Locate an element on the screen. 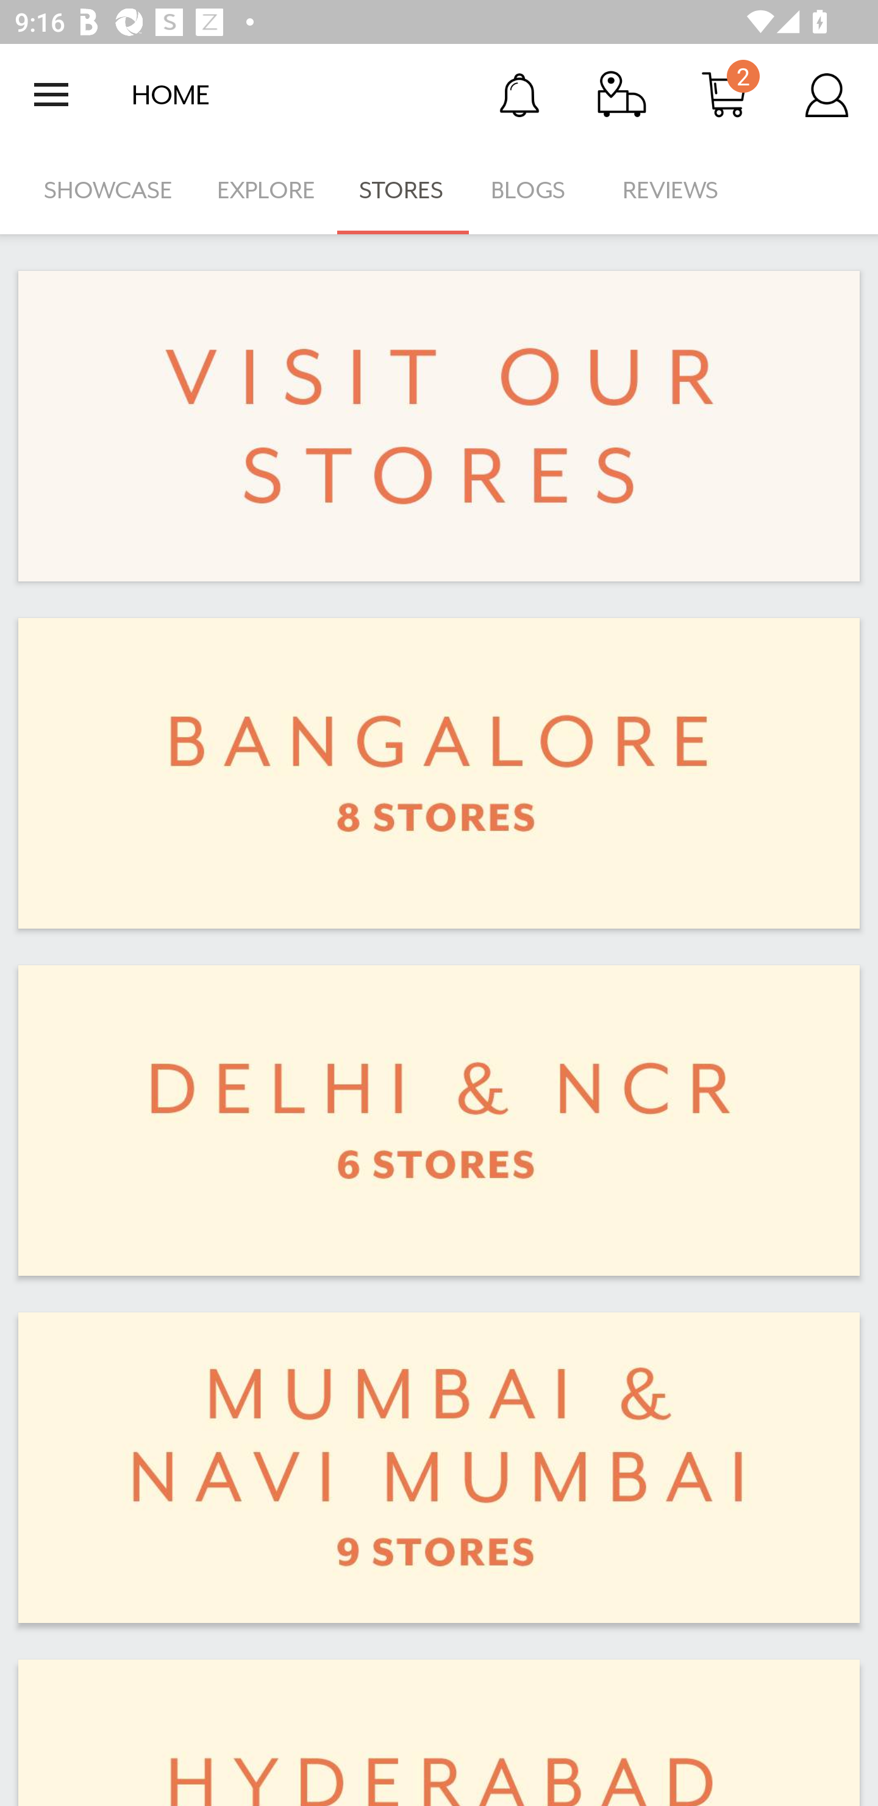 Image resolution: width=878 pixels, height=1806 pixels. Notification is located at coordinates (519, 94).